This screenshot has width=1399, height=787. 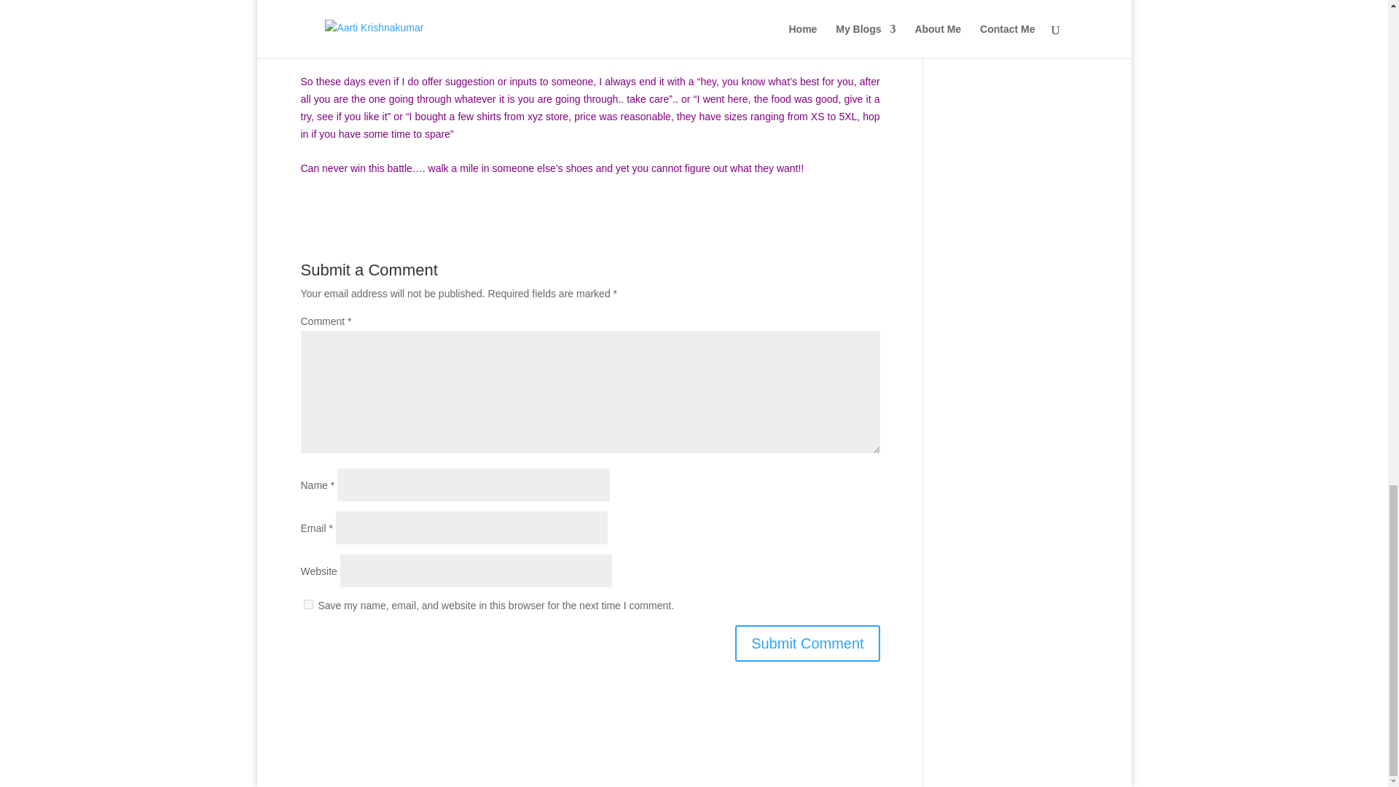 What do you see at coordinates (807, 643) in the screenshot?
I see `Submit Comment` at bounding box center [807, 643].